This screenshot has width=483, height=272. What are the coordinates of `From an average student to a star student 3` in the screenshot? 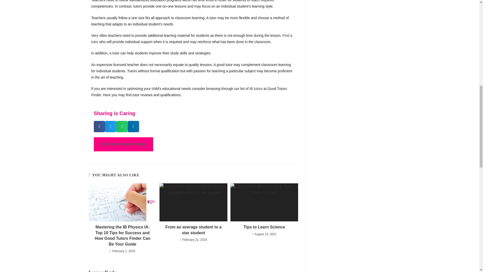 It's located at (193, 202).